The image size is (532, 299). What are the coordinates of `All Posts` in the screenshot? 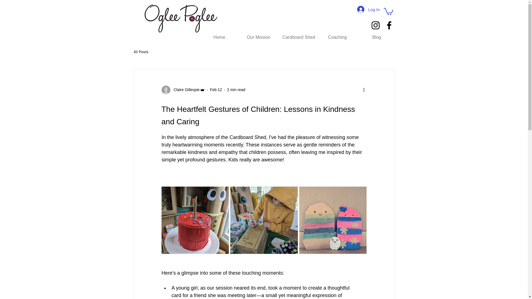 It's located at (141, 52).